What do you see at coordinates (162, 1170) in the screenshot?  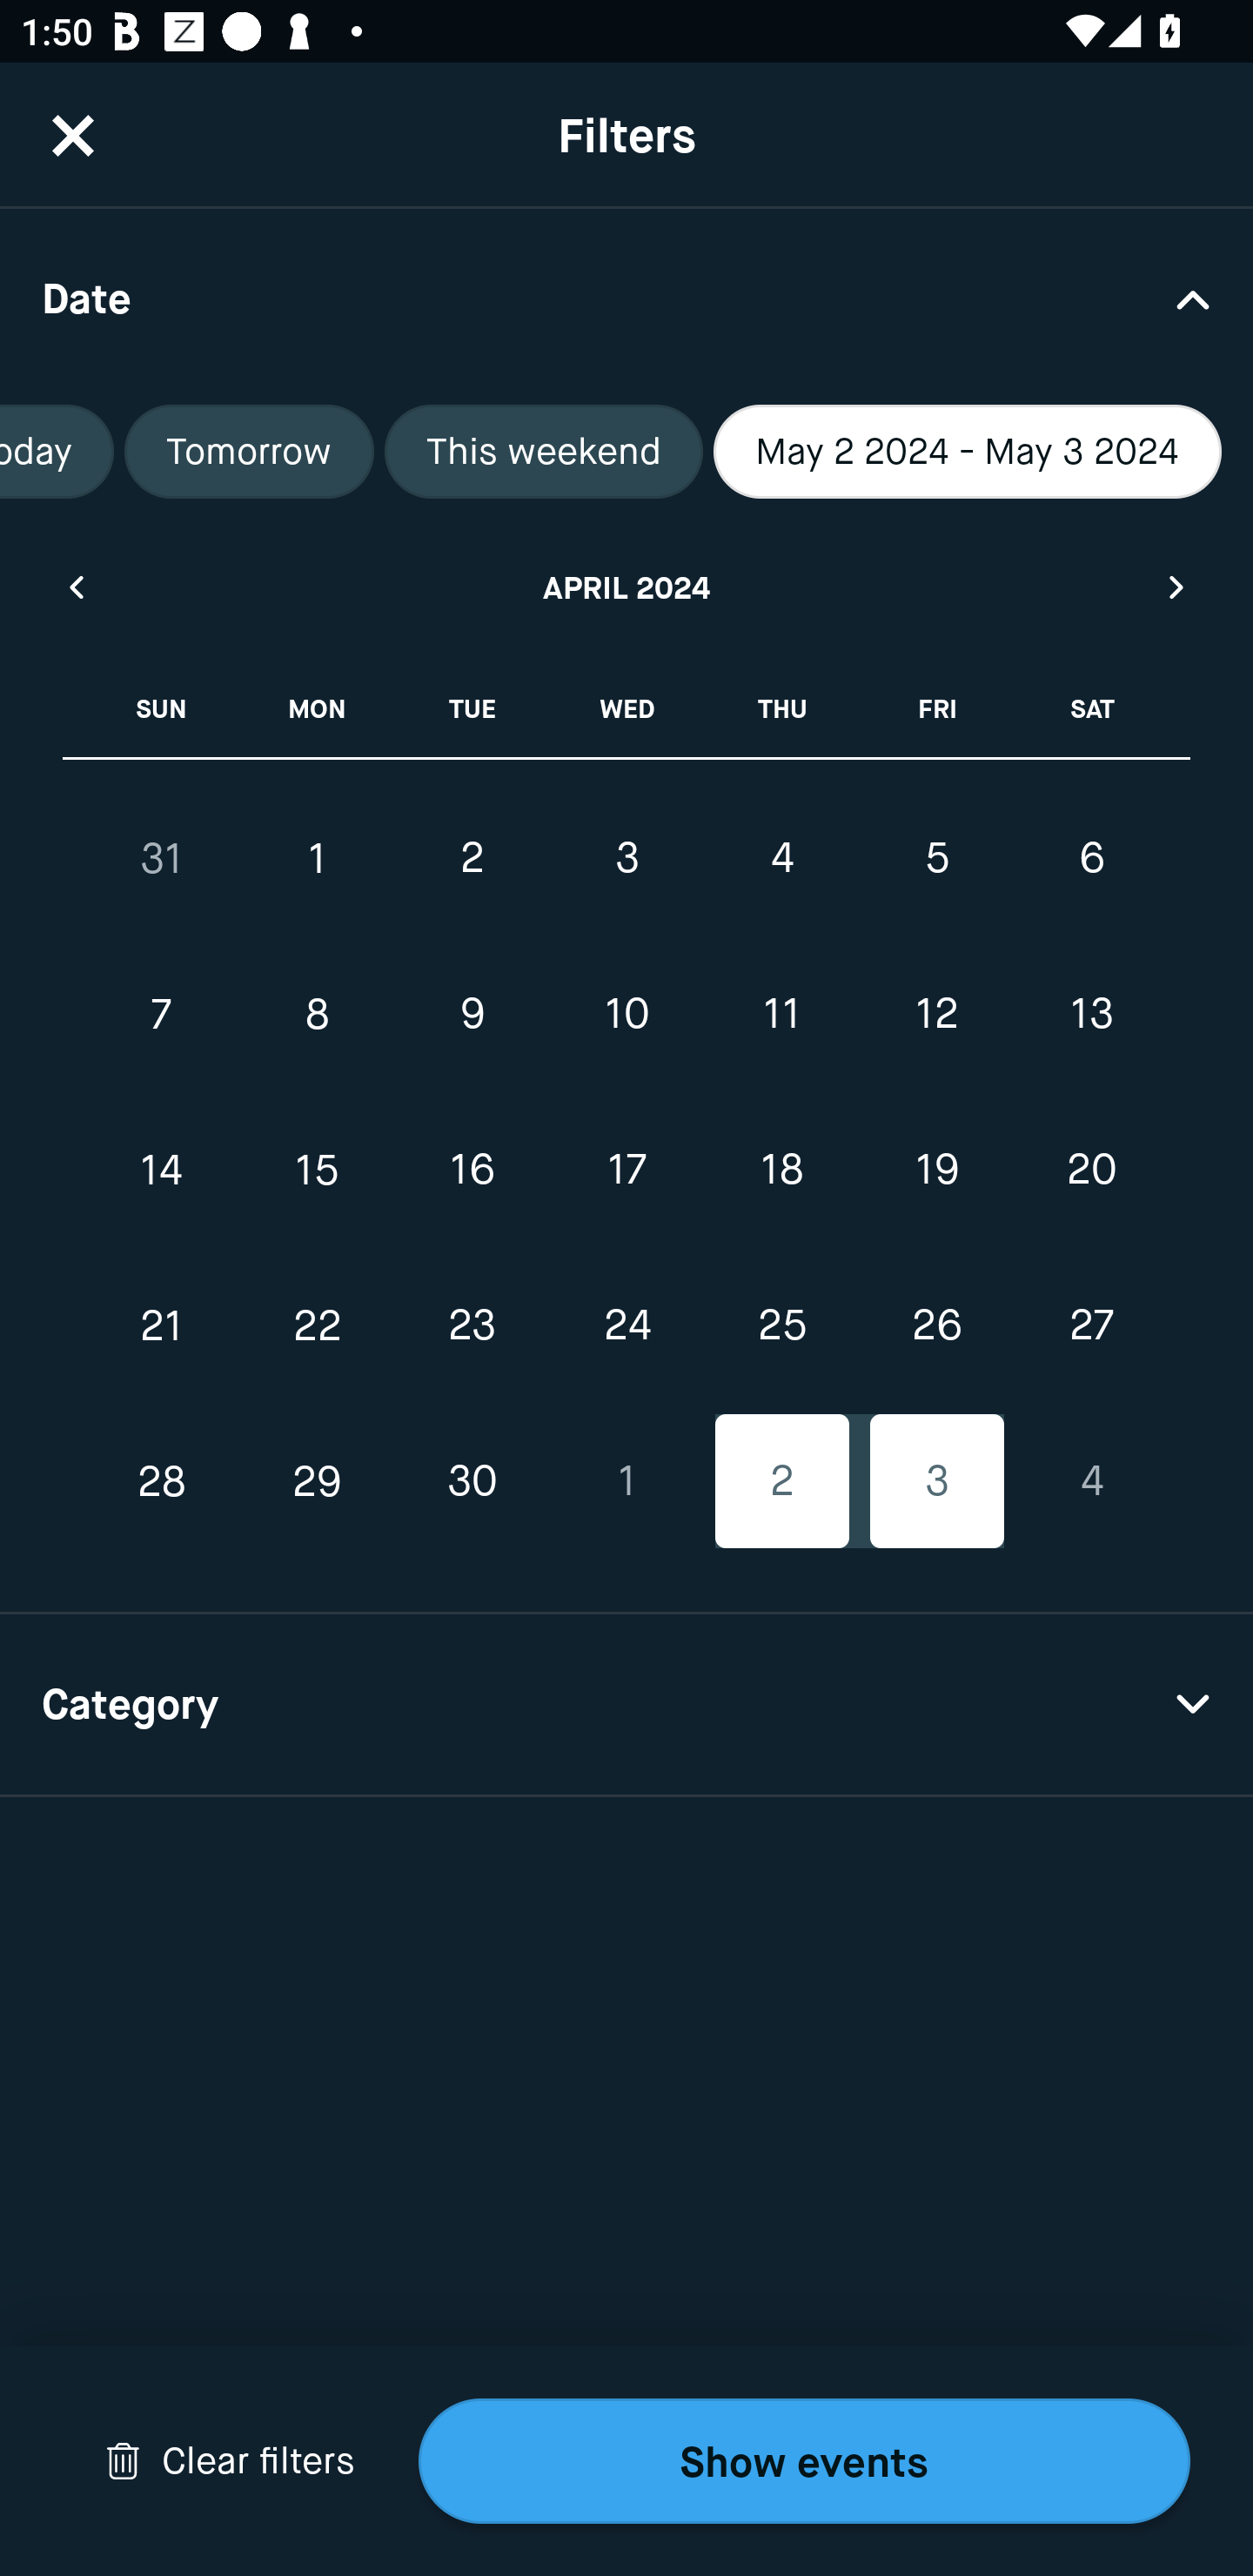 I see `14` at bounding box center [162, 1170].